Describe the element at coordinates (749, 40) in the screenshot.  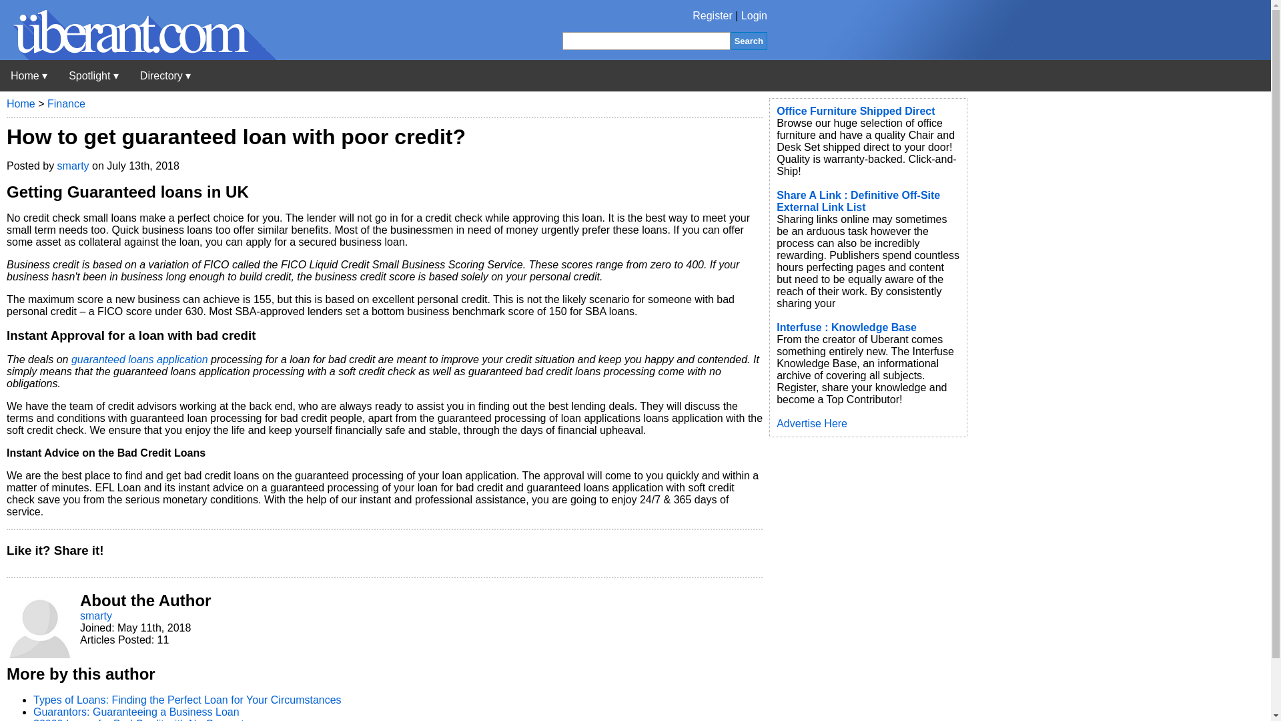
I see `Search` at that location.